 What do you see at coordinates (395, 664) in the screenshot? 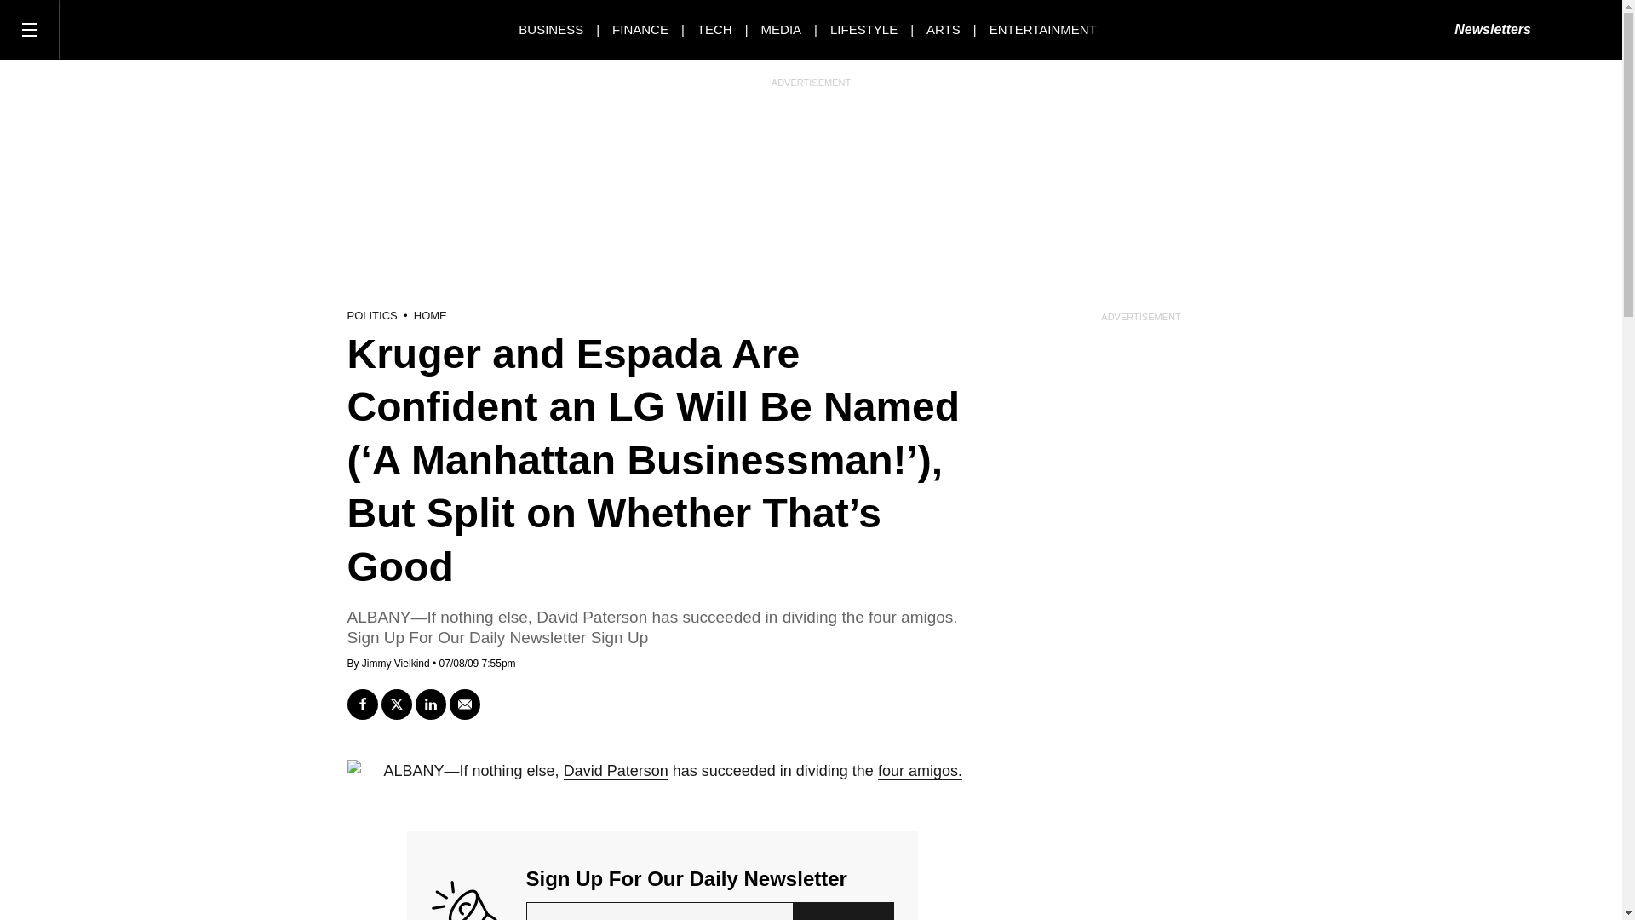
I see `View All Posts by Jimmy Vielkind` at bounding box center [395, 664].